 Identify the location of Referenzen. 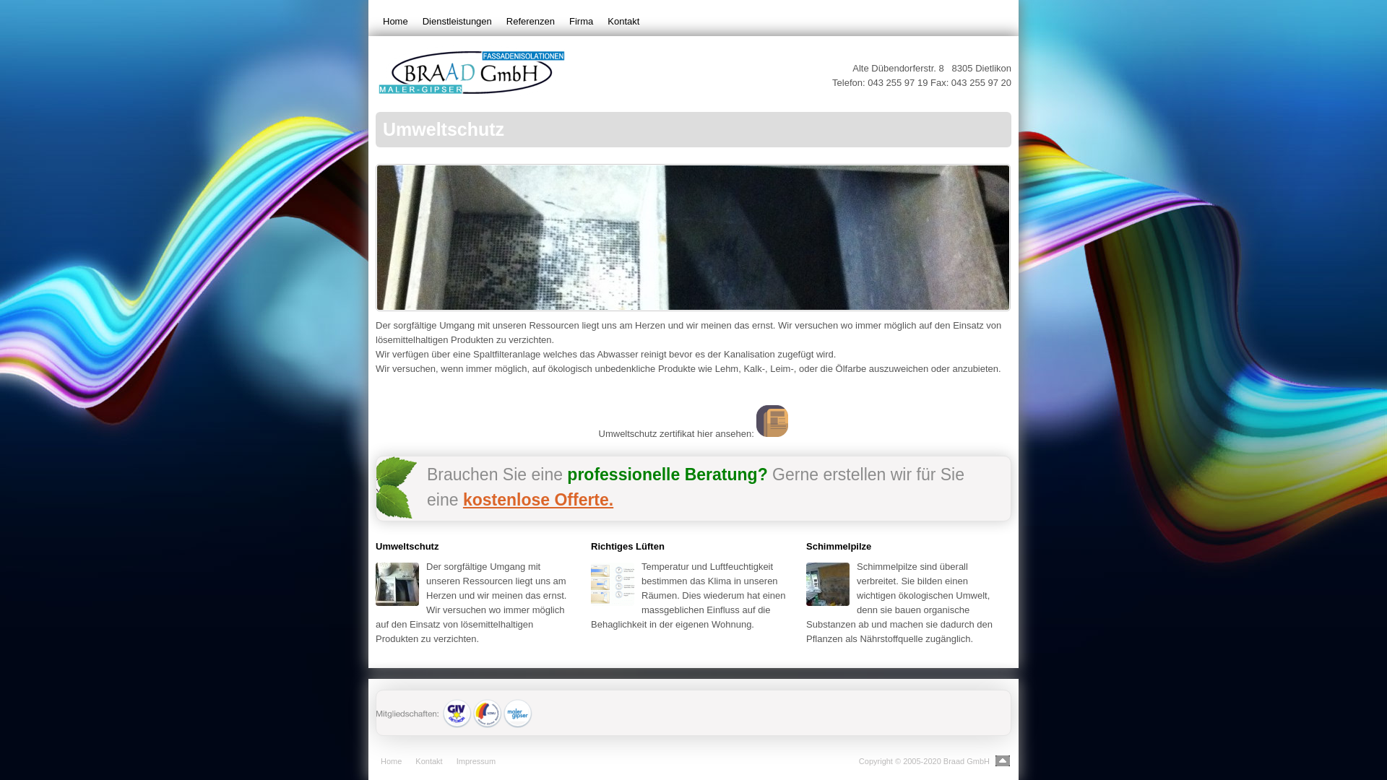
(530, 22).